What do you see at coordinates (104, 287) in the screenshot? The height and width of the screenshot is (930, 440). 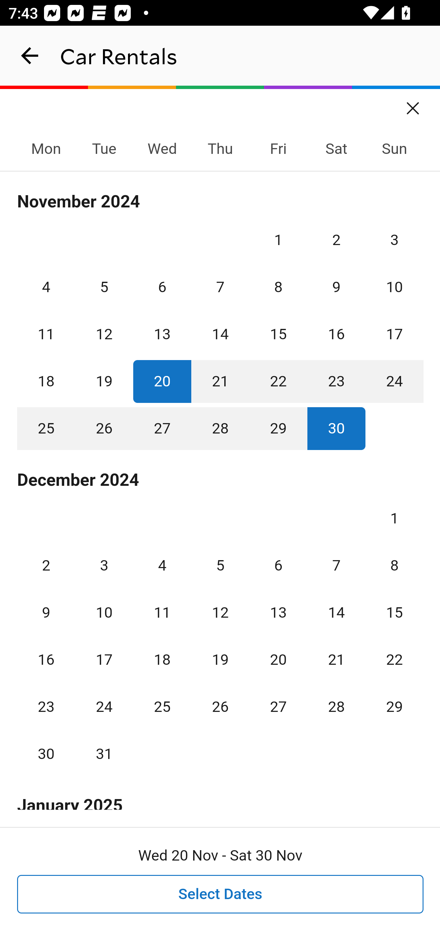 I see `5 November 2024` at bounding box center [104, 287].